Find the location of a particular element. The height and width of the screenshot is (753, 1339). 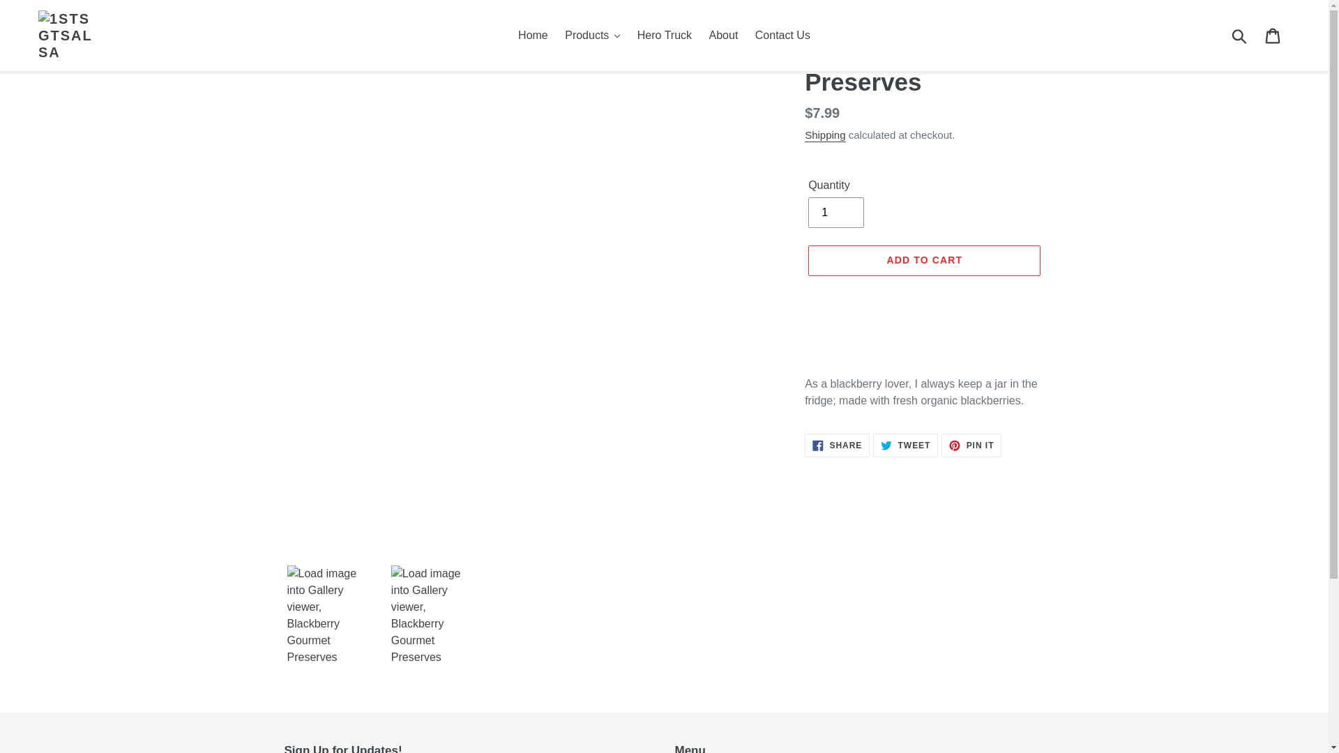

TWEET
TWEET ON TWITTER is located at coordinates (905, 446).